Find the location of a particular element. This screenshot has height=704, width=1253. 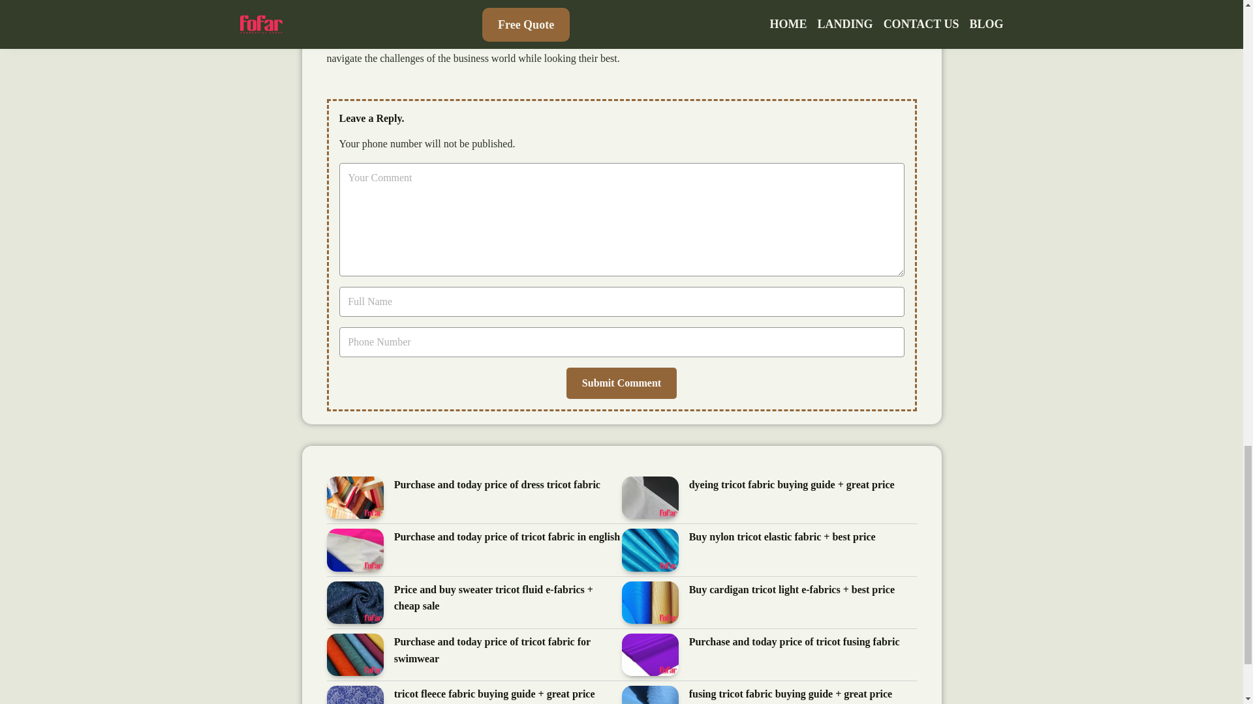

Purchase and today price of dress tricot fabric is located at coordinates (497, 485).